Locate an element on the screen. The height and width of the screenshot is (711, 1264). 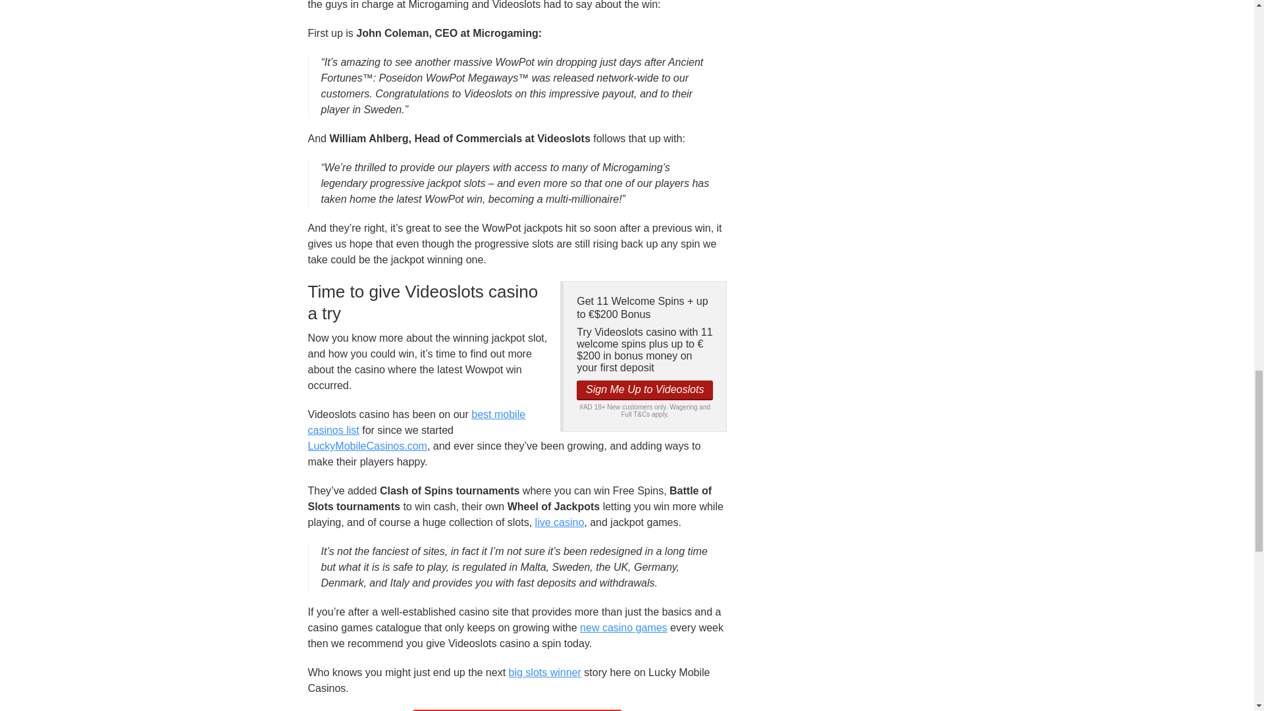
new casino games is located at coordinates (623, 628).